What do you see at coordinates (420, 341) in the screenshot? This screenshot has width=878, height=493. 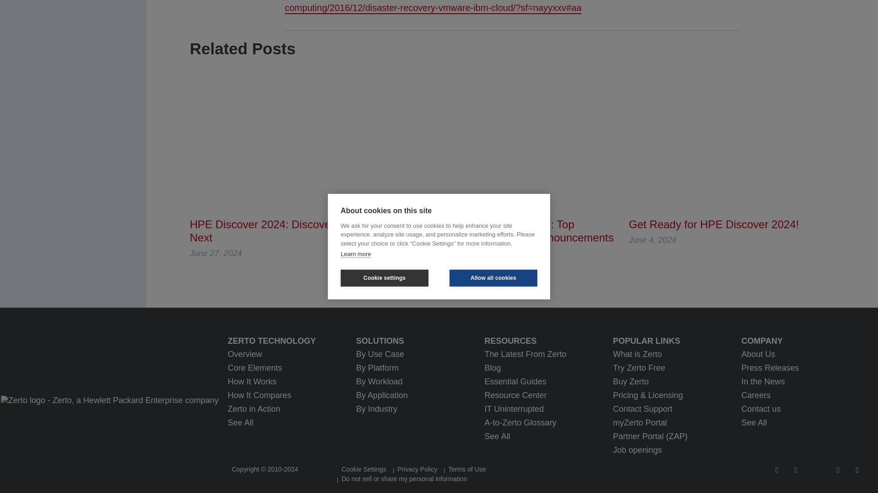 I see `Solutions` at bounding box center [420, 341].